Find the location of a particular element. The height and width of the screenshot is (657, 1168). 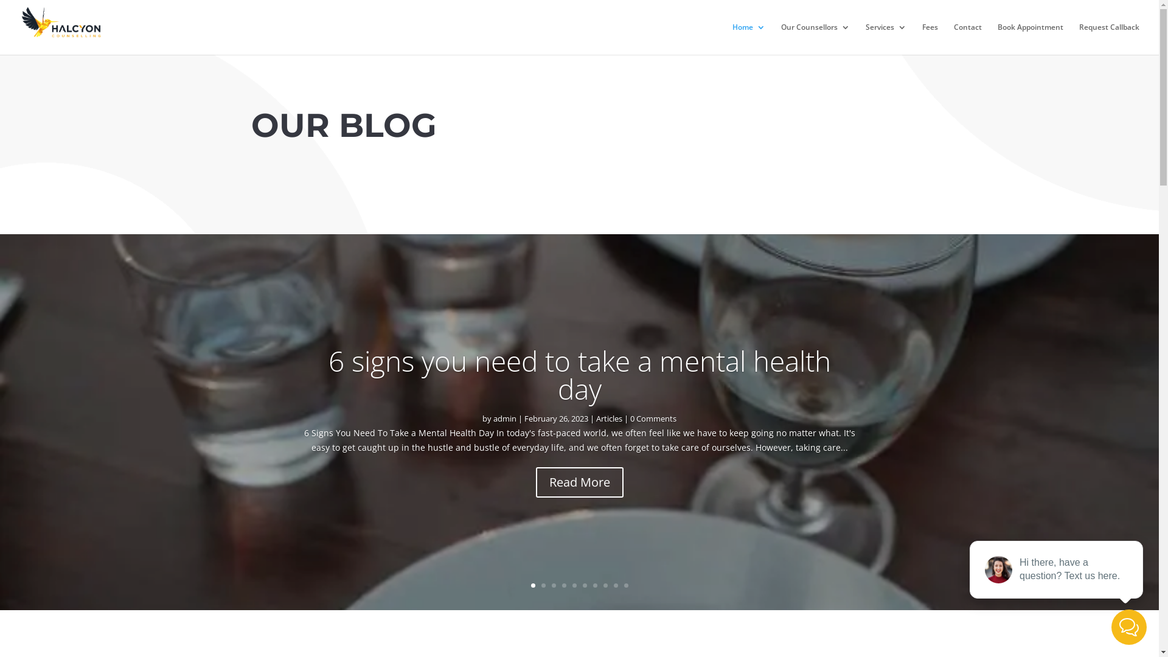

Contact is located at coordinates (968, 39).